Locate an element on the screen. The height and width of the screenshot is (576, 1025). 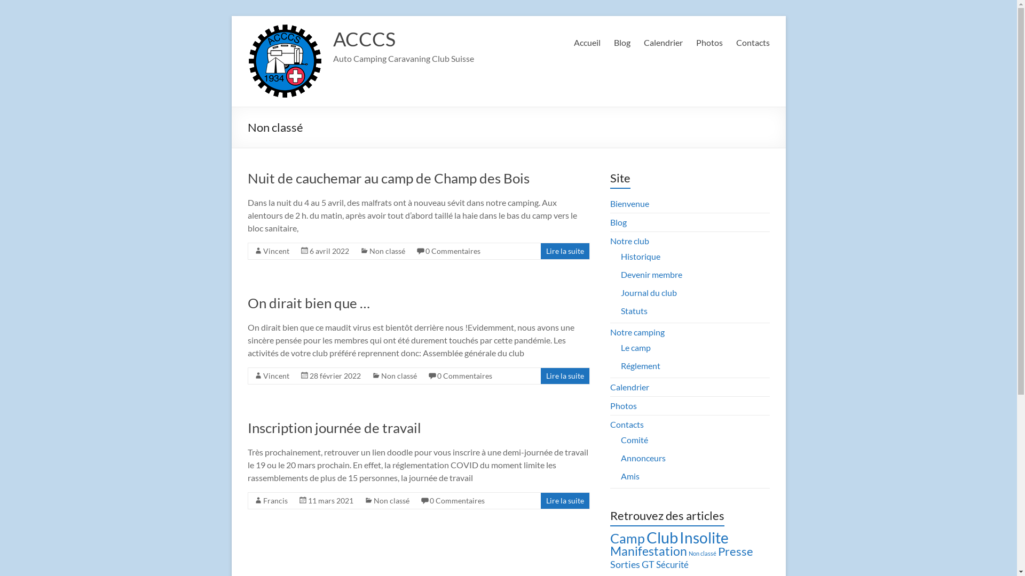
11 mars 2021 is located at coordinates (330, 500).